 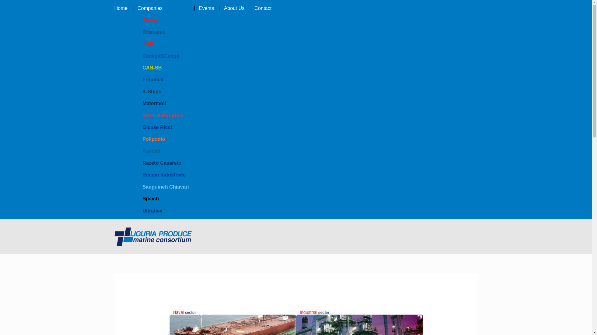 What do you see at coordinates (165, 163) in the screenshot?
I see `Razeto Casareto` at bounding box center [165, 163].